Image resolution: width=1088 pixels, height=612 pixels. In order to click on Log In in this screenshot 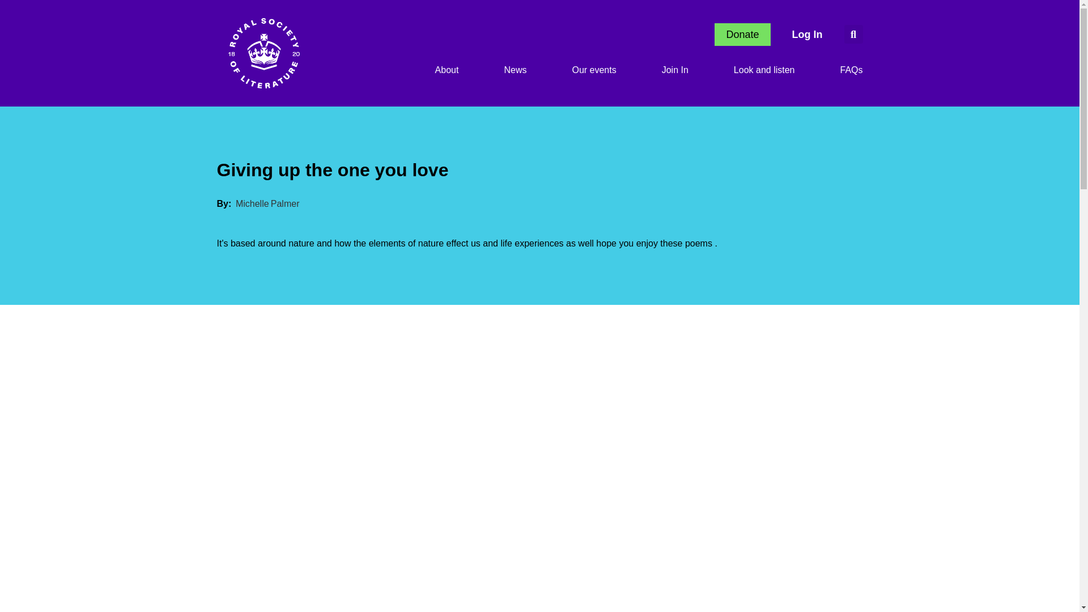, I will do `click(807, 34)`.